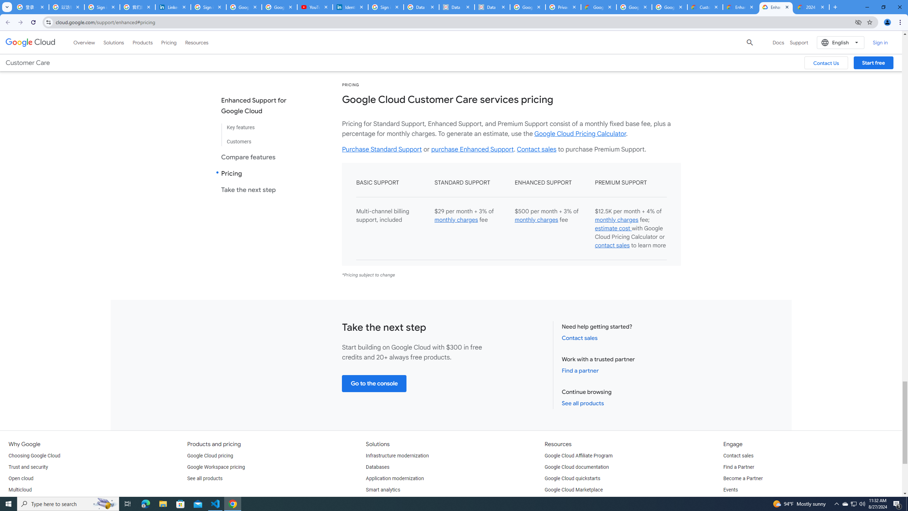  I want to click on Identity verification via Persona | LinkedIn Help, so click(350, 7).